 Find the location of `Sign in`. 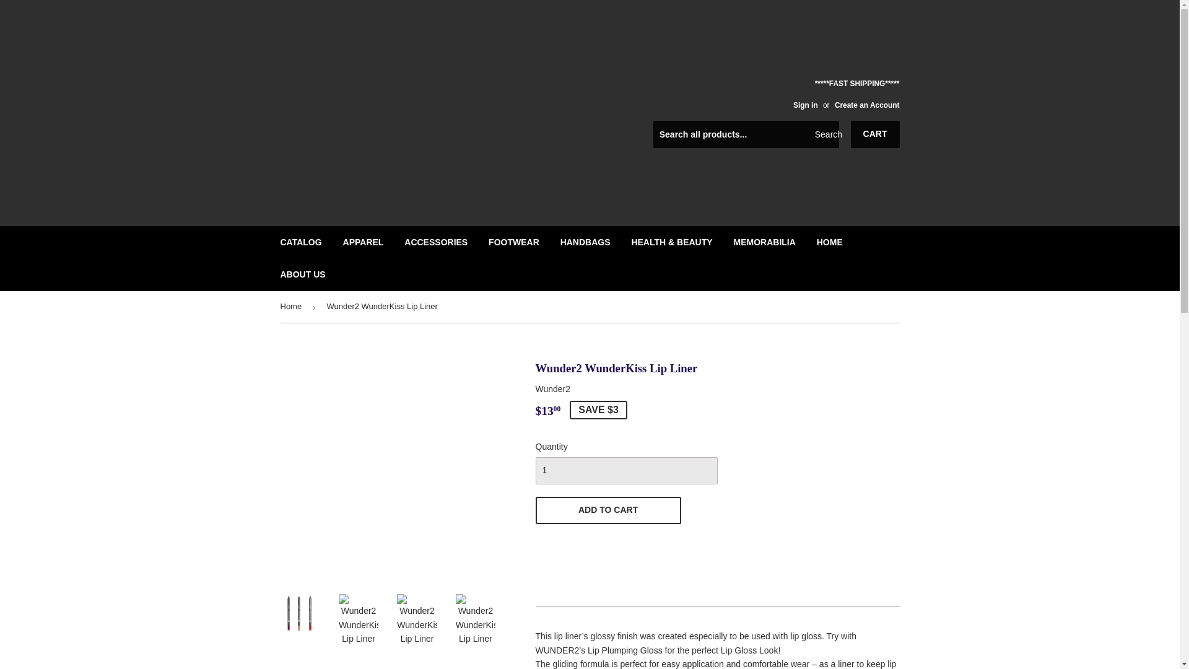

Sign in is located at coordinates (805, 105).